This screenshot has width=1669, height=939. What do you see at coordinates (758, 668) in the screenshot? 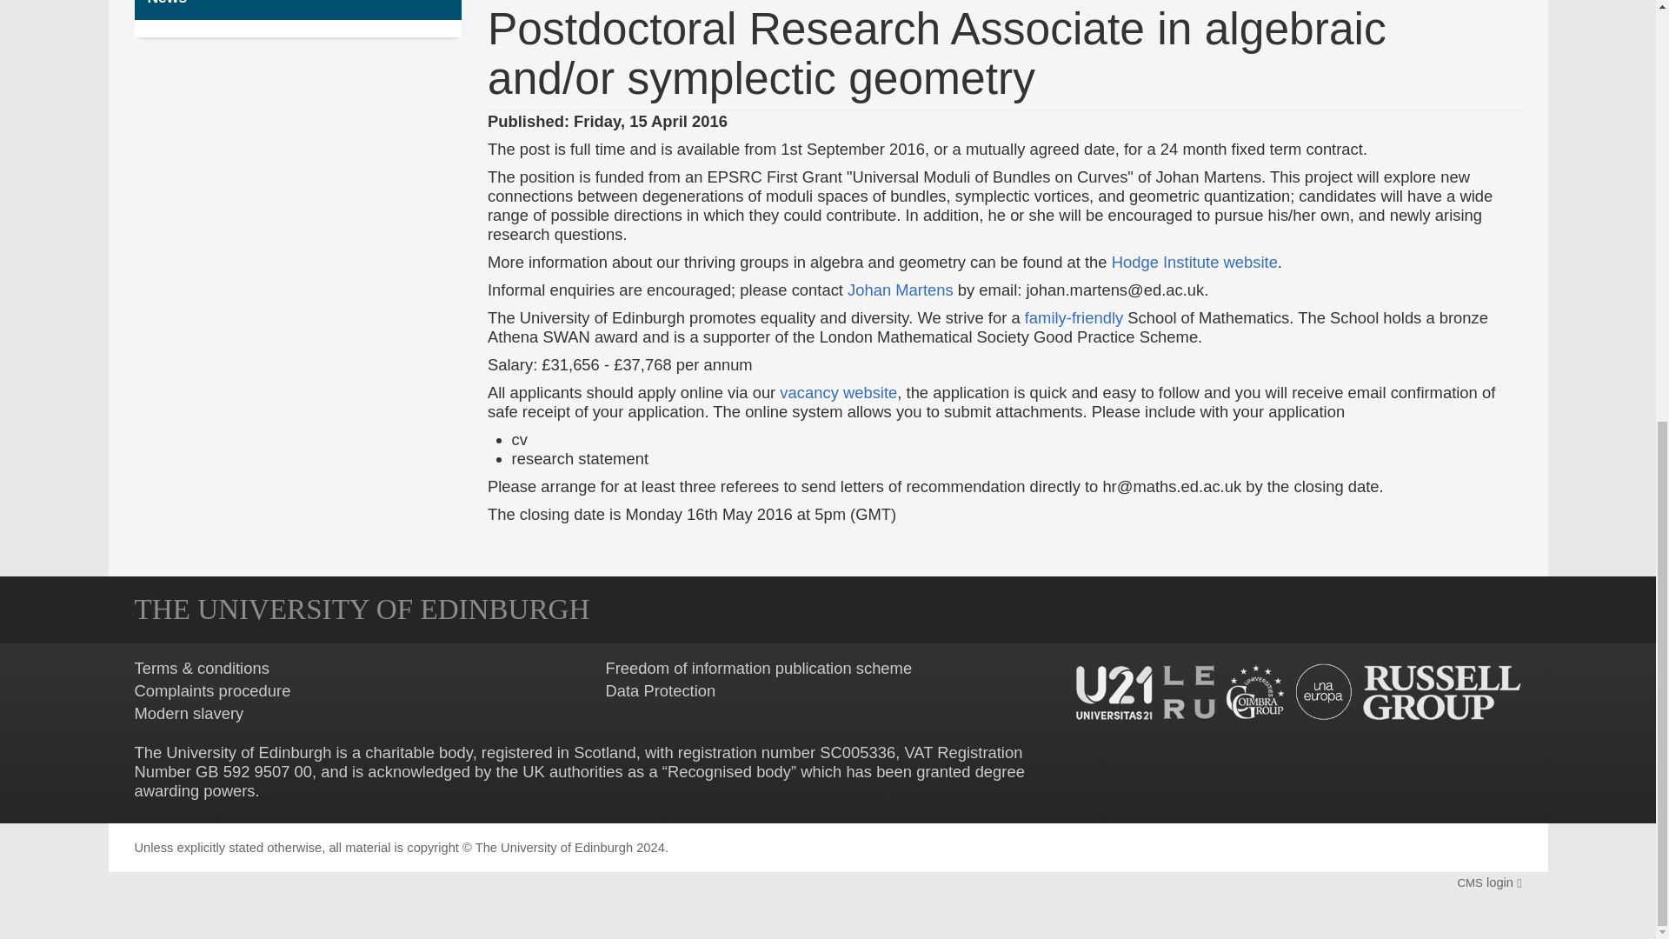
I see `Freedom of information publication scheme` at bounding box center [758, 668].